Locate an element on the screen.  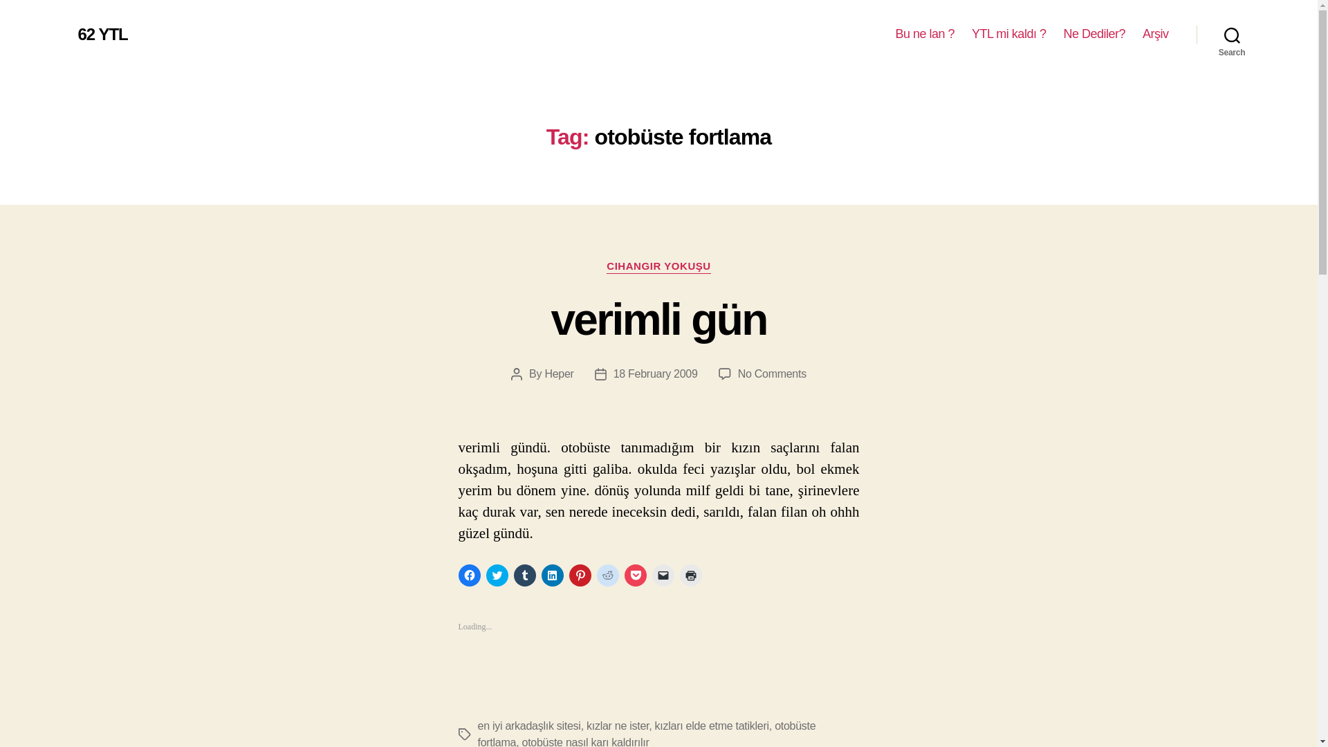
Click to email a link to a friend is located at coordinates (663, 575).